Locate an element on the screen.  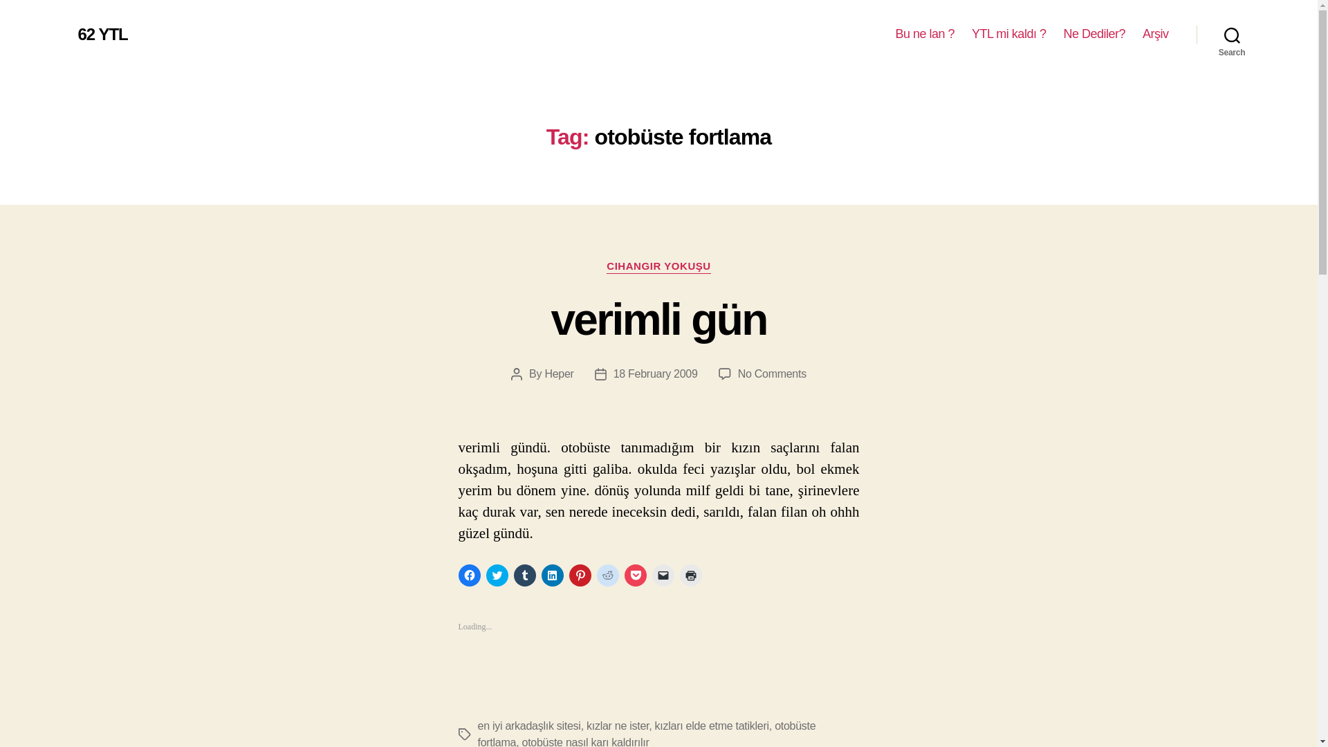
Click to email a link to a friend is located at coordinates (663, 575).